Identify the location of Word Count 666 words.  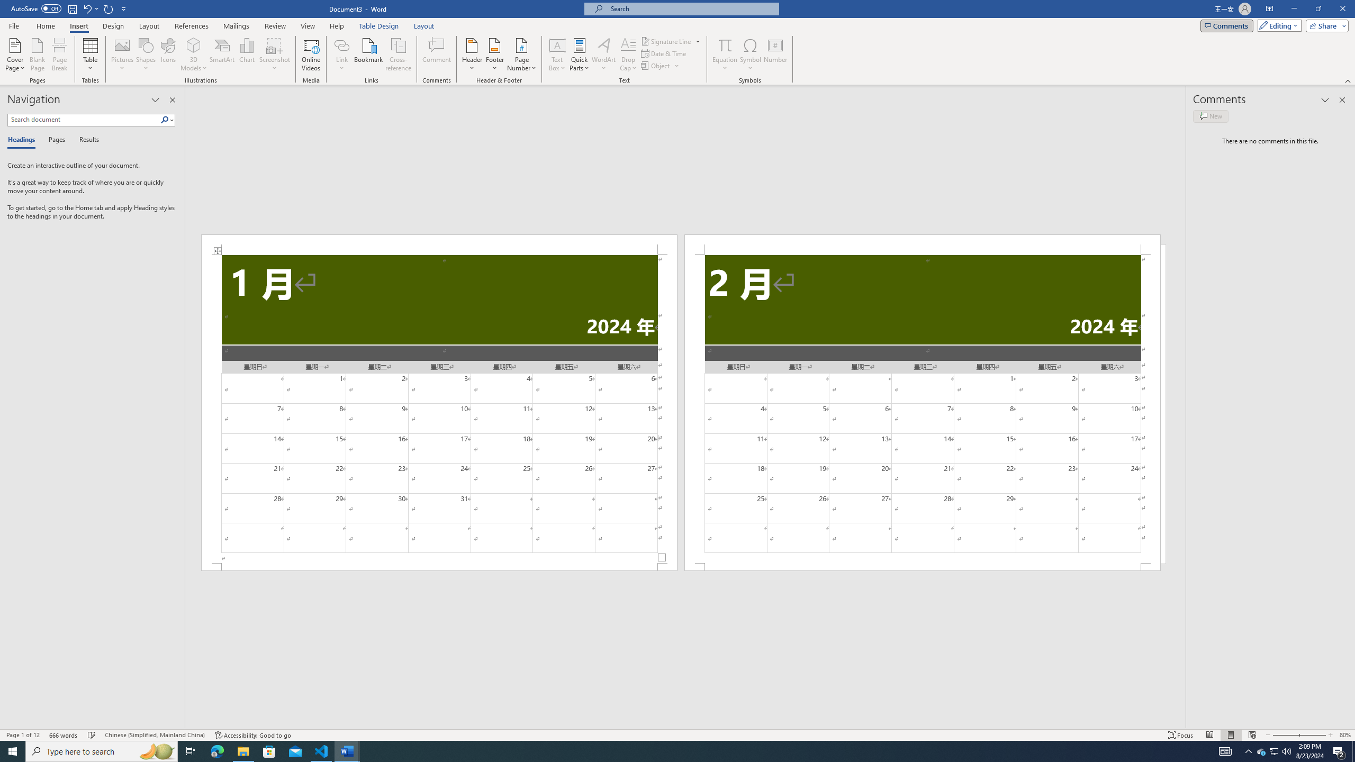
(65, 735).